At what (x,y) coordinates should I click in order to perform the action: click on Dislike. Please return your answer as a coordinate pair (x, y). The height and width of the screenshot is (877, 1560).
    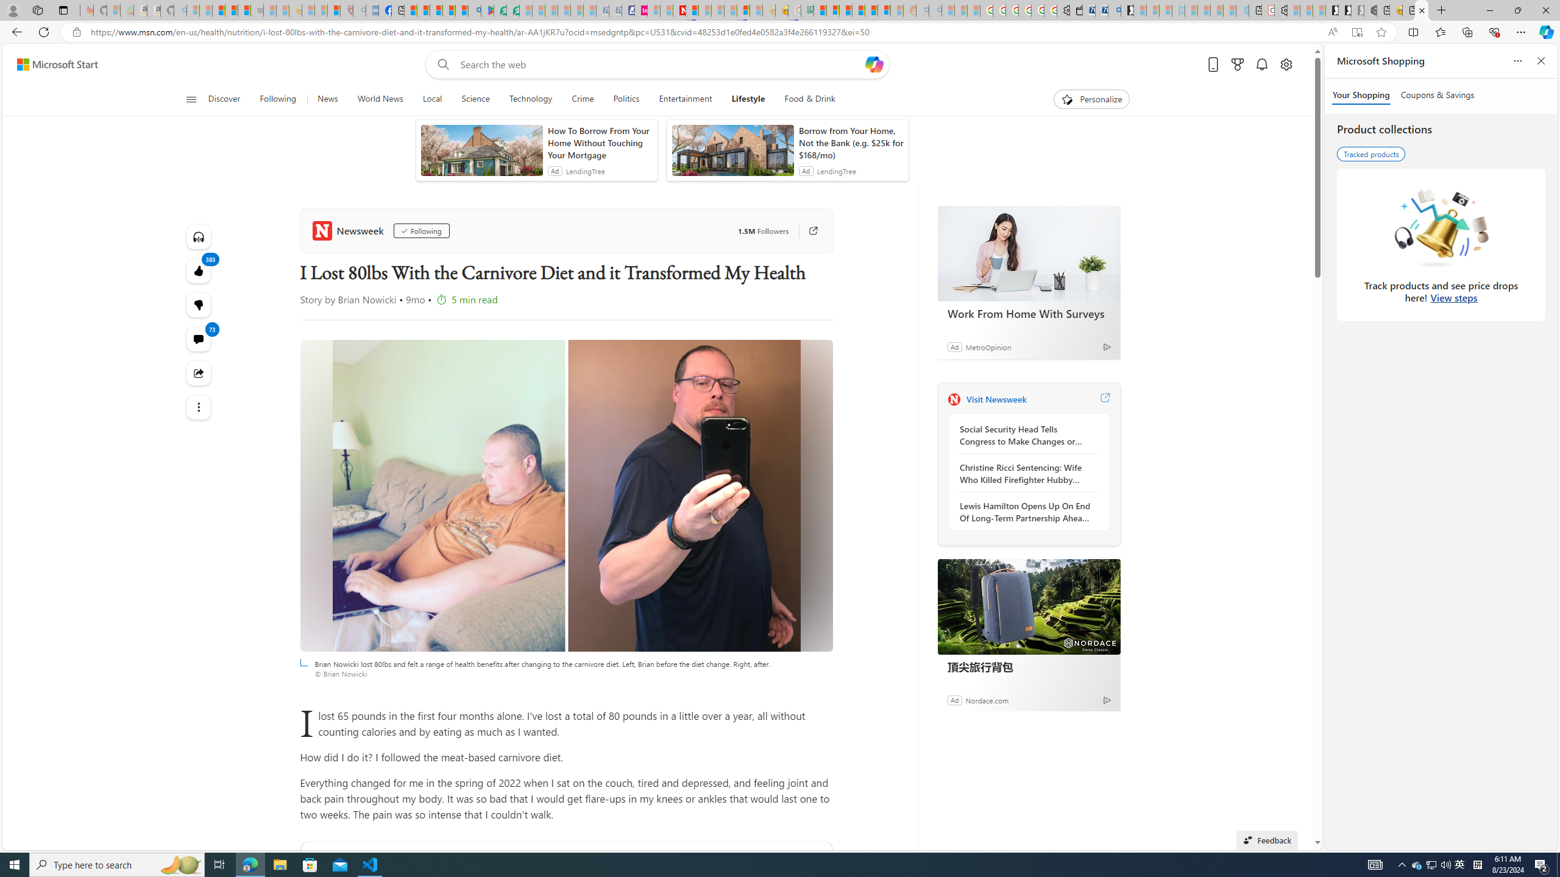
    Looking at the image, I should click on (197, 305).